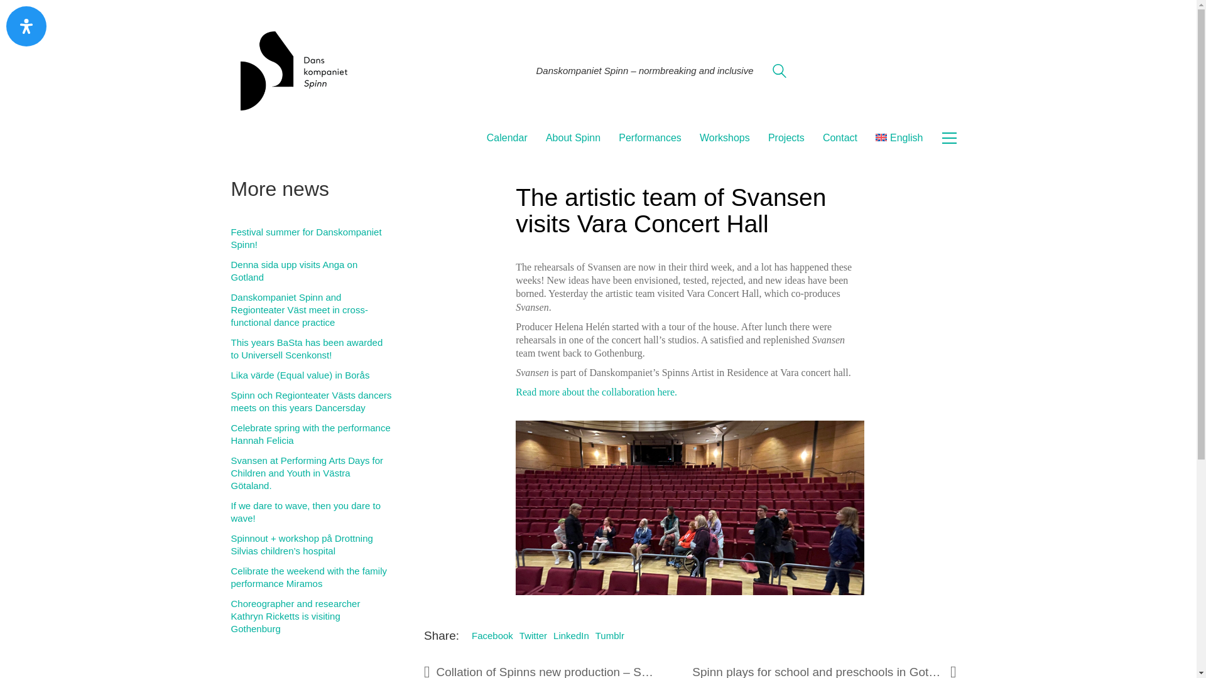 This screenshot has width=1206, height=678. I want to click on Twitter, so click(533, 635).